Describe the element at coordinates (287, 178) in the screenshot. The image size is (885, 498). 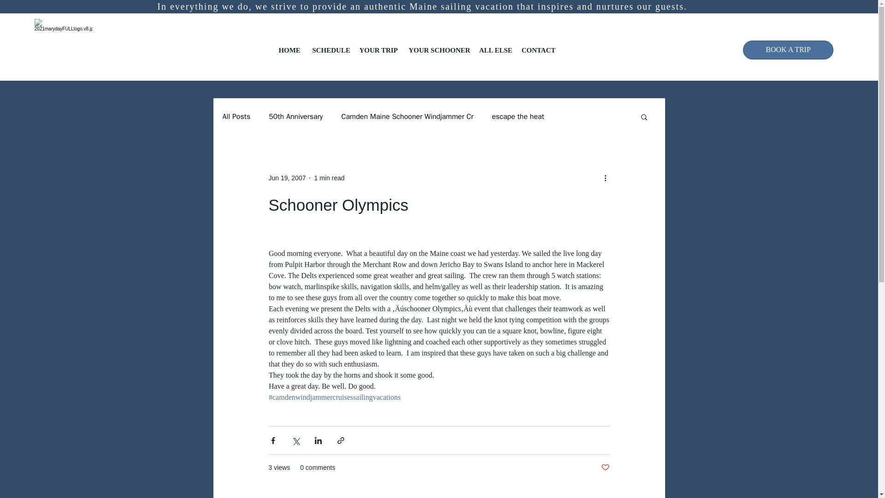
I see `Jun 19, 2007` at that location.